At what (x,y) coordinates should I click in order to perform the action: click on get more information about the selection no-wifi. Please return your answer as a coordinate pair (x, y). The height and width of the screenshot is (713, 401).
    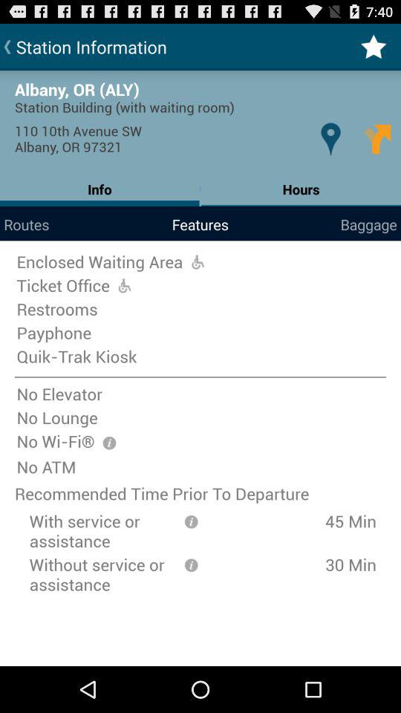
    Looking at the image, I should click on (109, 443).